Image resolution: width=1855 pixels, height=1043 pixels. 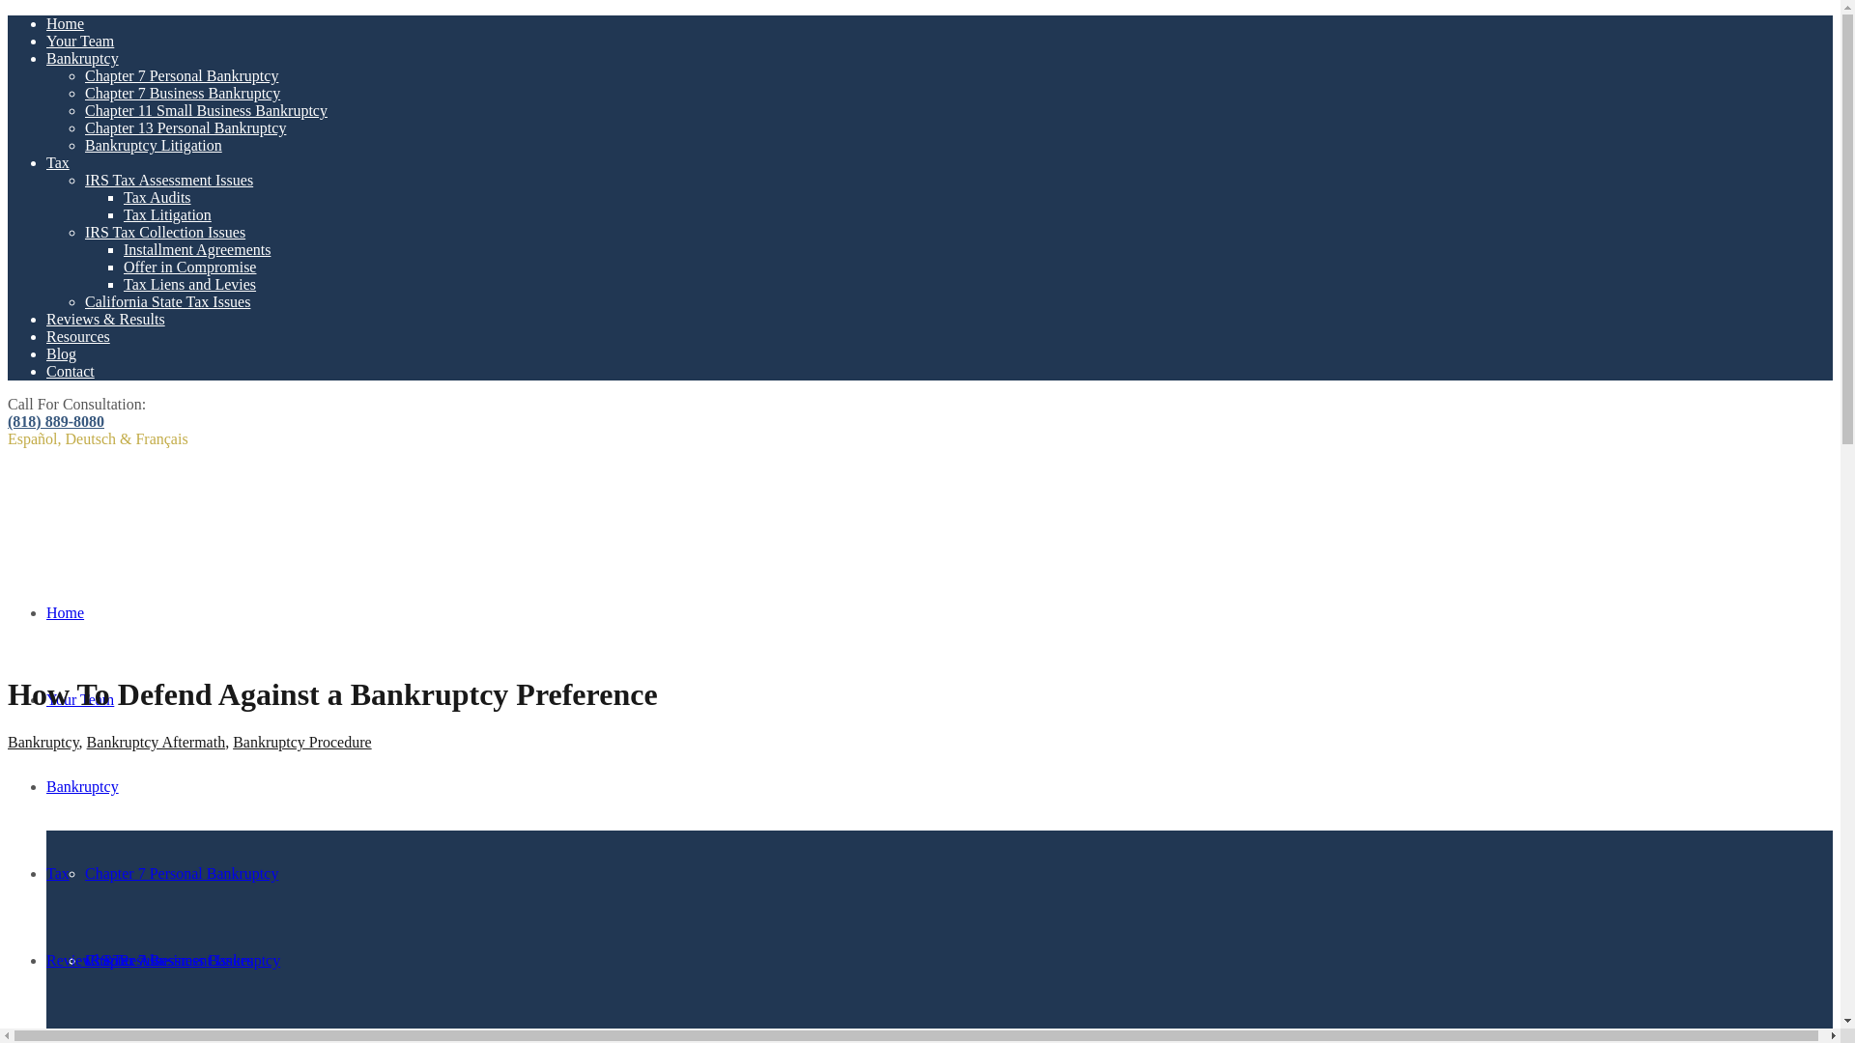 What do you see at coordinates (79, 41) in the screenshot?
I see `Your Team` at bounding box center [79, 41].